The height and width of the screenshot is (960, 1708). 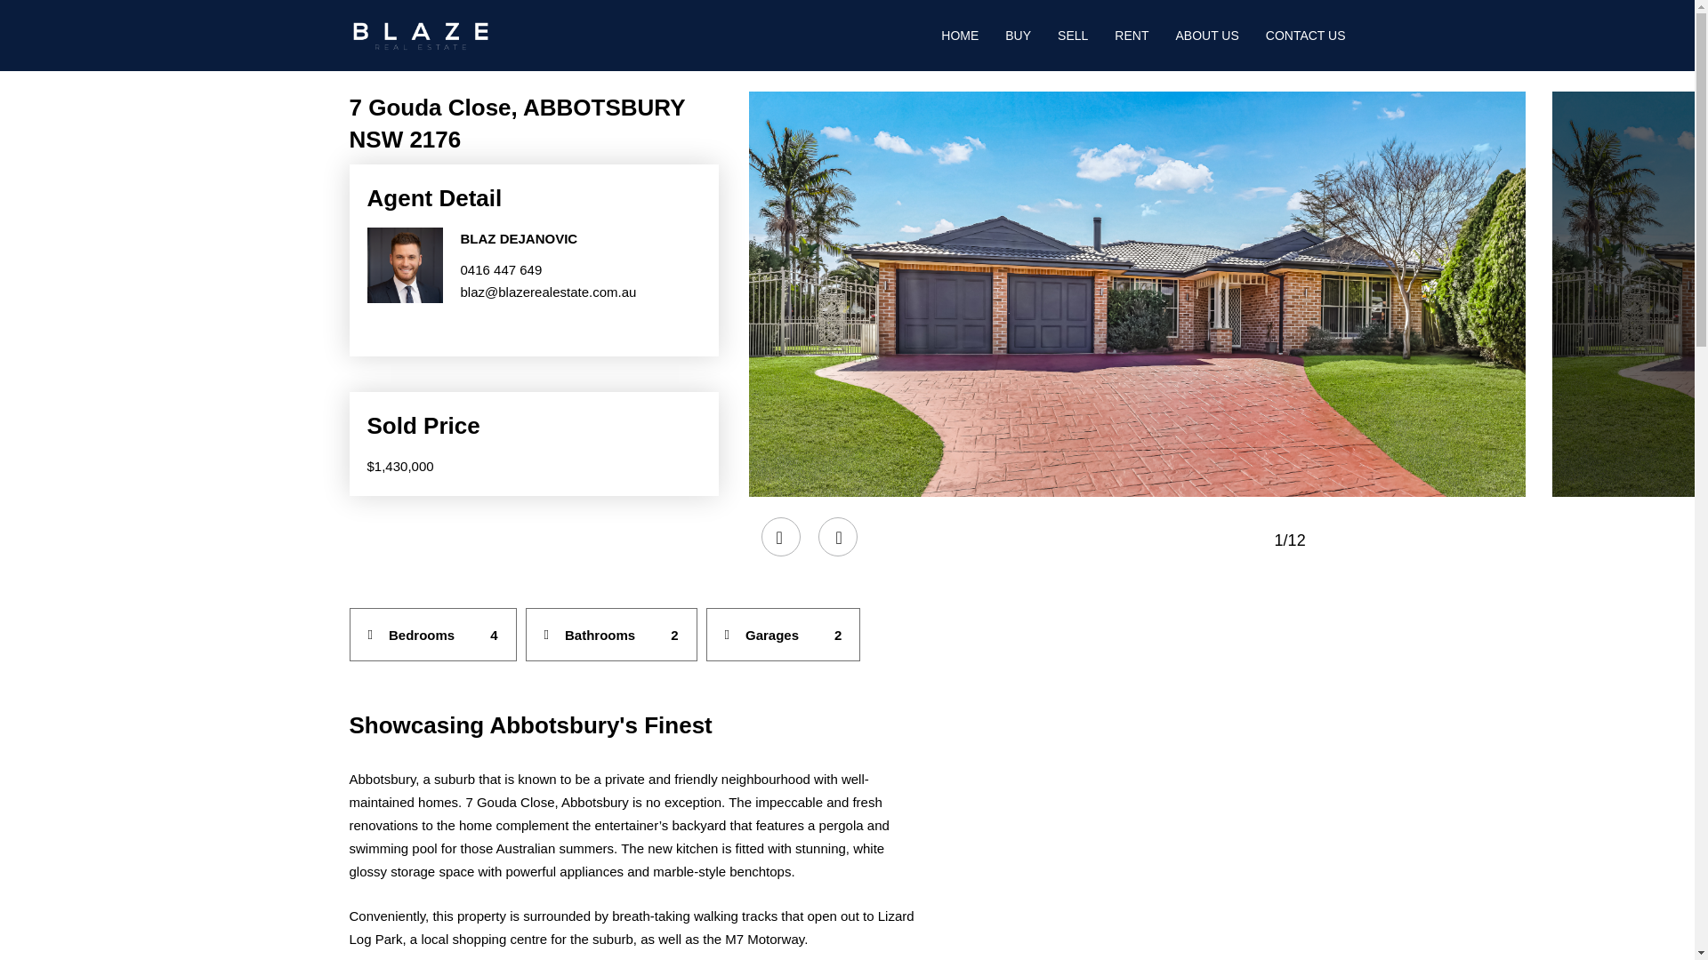 I want to click on CONTACT US, so click(x=1305, y=36).